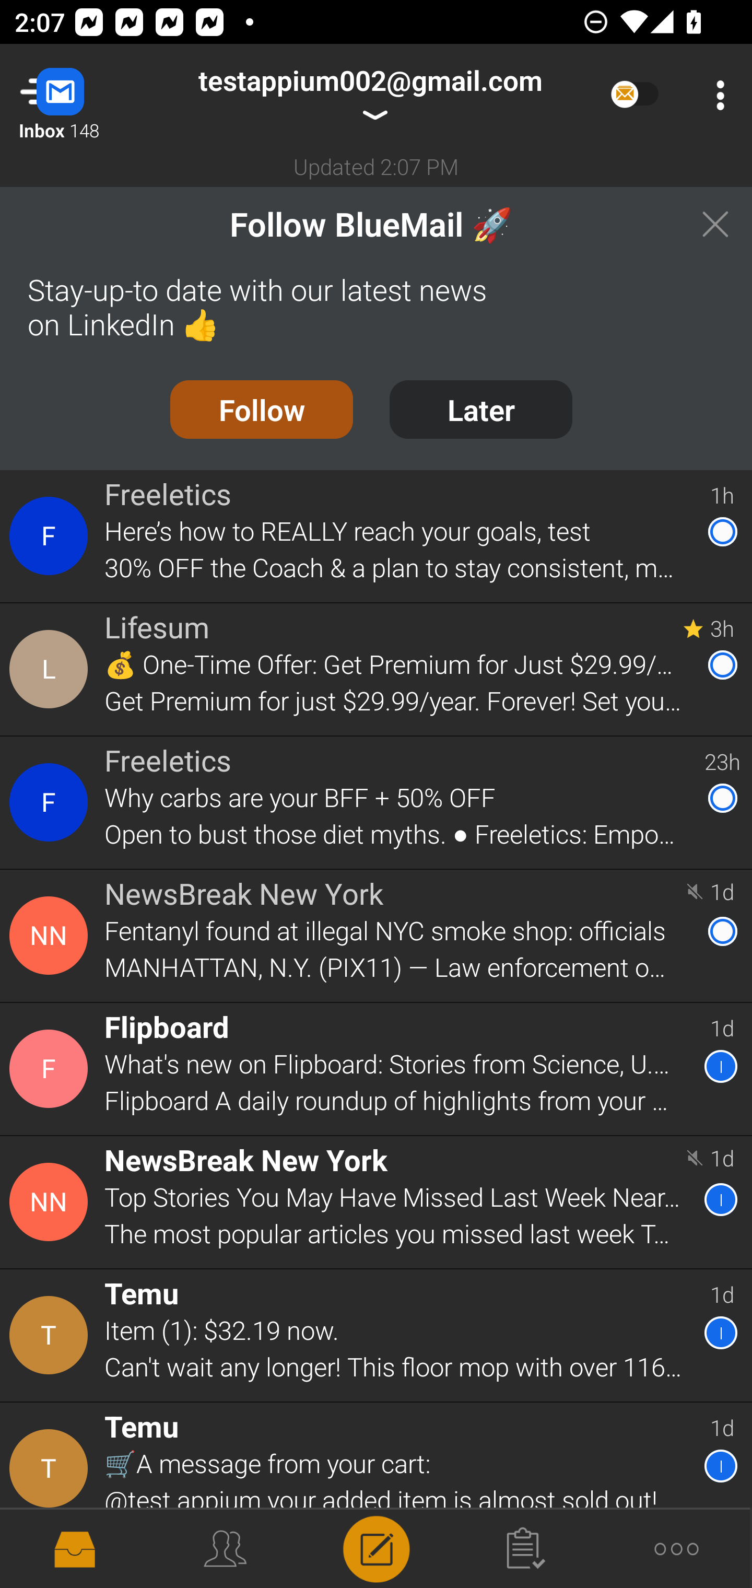 The image size is (752, 1588). Describe the element at coordinates (51, 669) in the screenshot. I see `Contact Details` at that location.